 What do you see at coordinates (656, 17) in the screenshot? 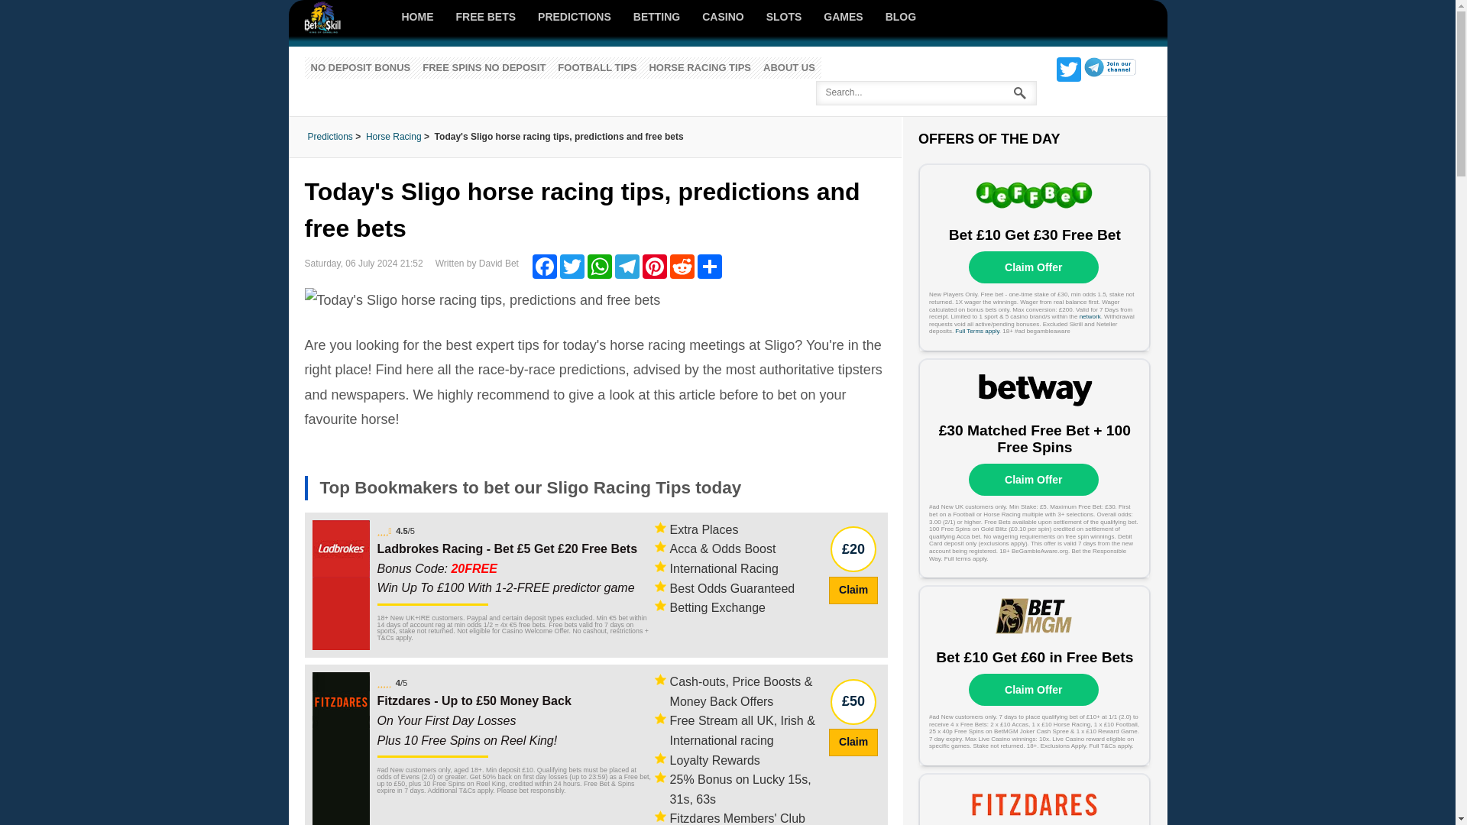
I see `BETTING` at bounding box center [656, 17].